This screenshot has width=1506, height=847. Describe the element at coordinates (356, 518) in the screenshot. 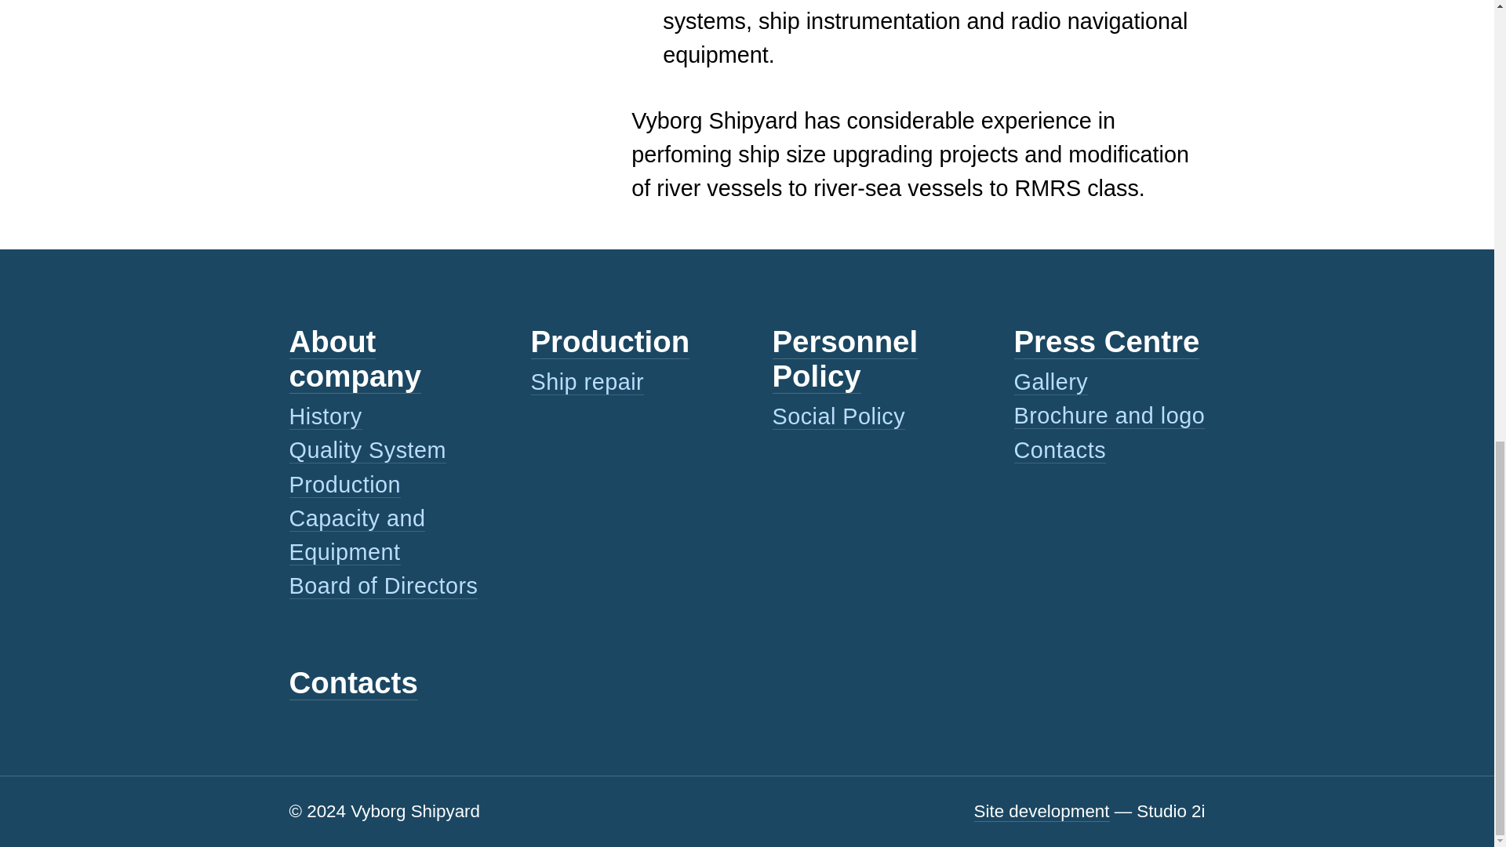

I see `Production Capacity and Equipment` at that location.